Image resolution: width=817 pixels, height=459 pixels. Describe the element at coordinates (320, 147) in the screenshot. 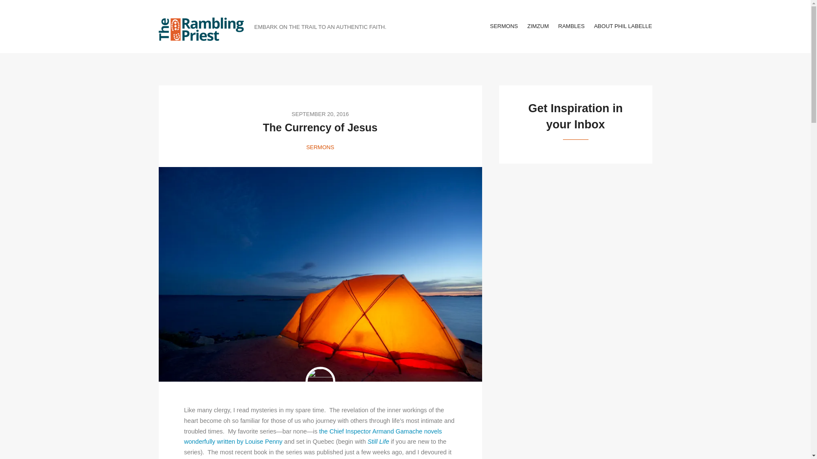

I see `SERMONS` at that location.